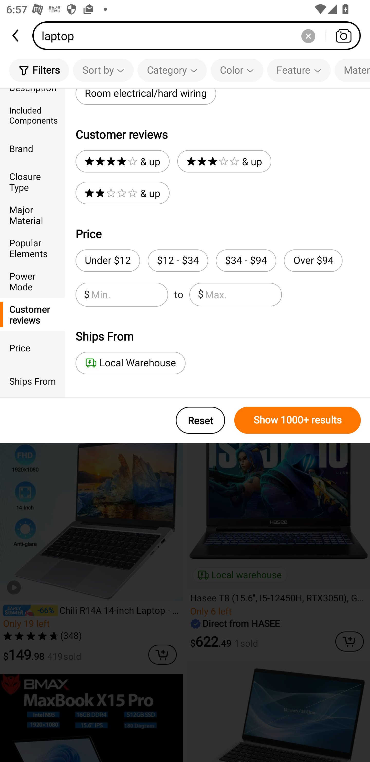  I want to click on Included Components, so click(32, 115).